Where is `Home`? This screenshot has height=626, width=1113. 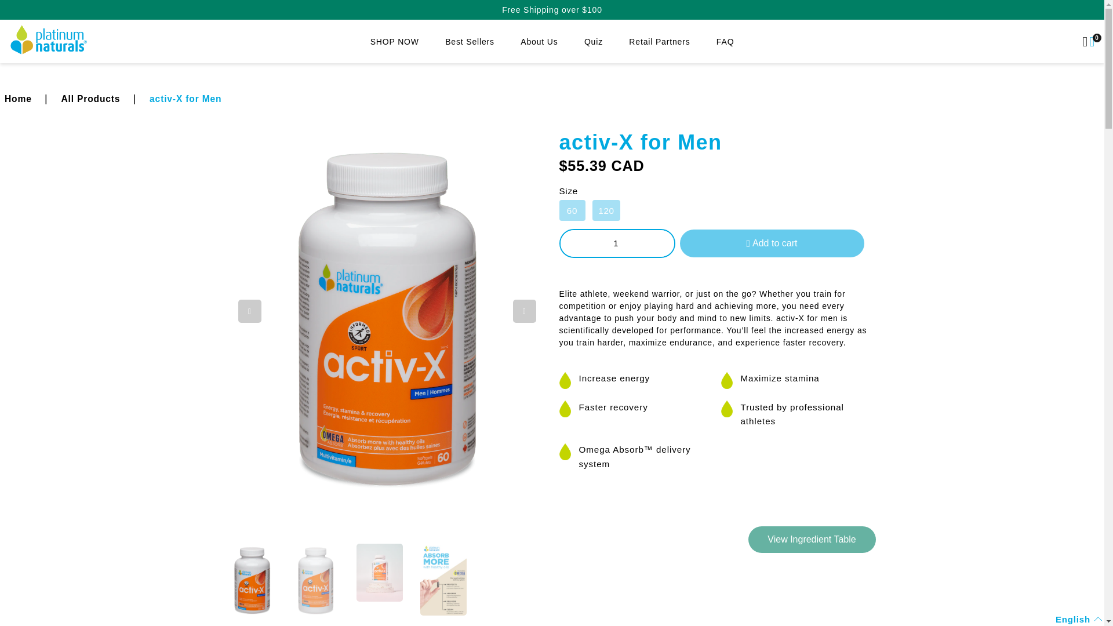 Home is located at coordinates (18, 99).